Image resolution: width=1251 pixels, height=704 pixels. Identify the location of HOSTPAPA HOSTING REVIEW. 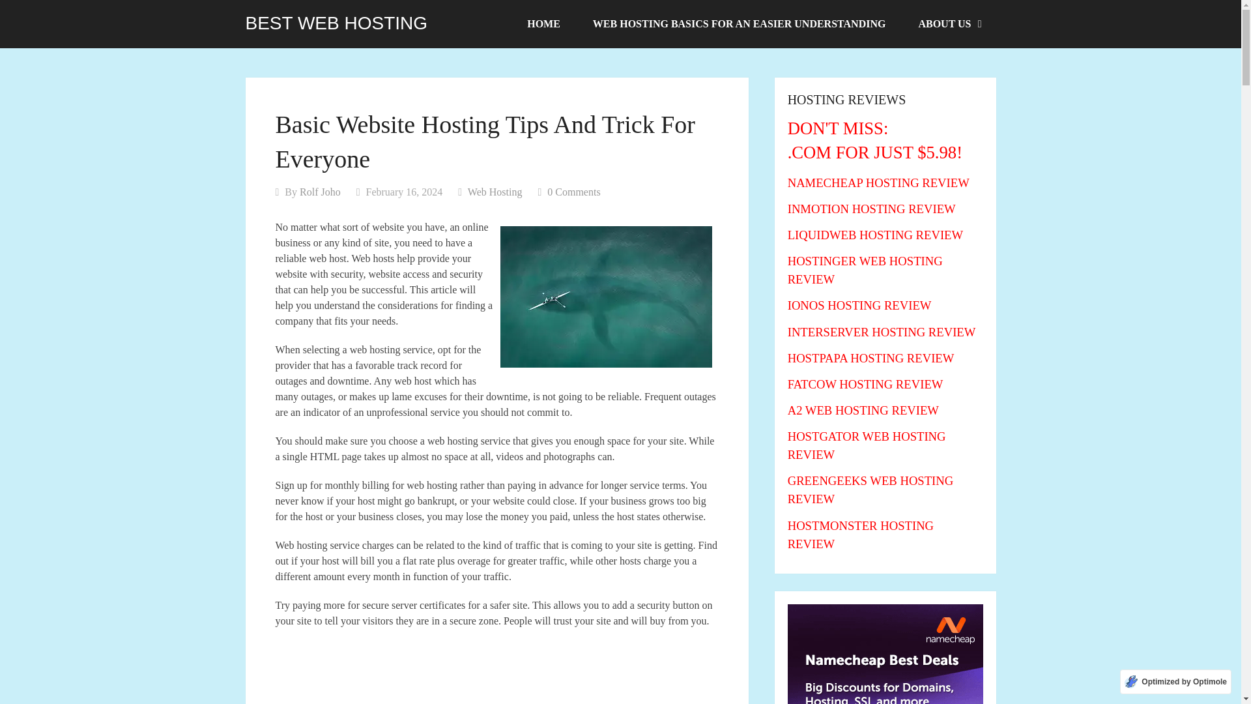
(870, 358).